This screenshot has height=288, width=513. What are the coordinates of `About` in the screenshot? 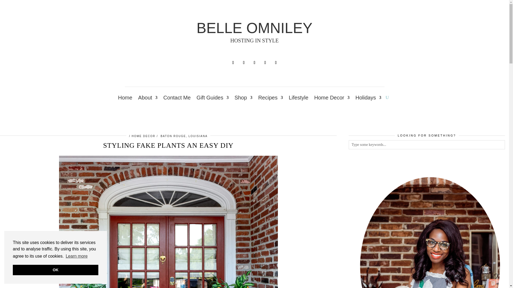 It's located at (147, 99).